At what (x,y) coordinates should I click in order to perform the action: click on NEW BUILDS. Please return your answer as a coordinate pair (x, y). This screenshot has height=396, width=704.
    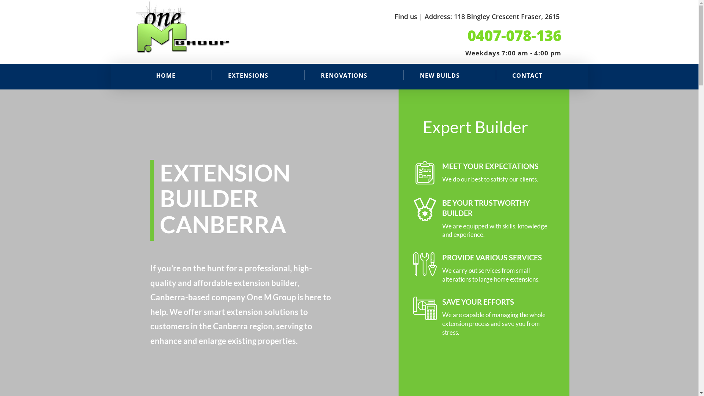
    Looking at the image, I should click on (440, 76).